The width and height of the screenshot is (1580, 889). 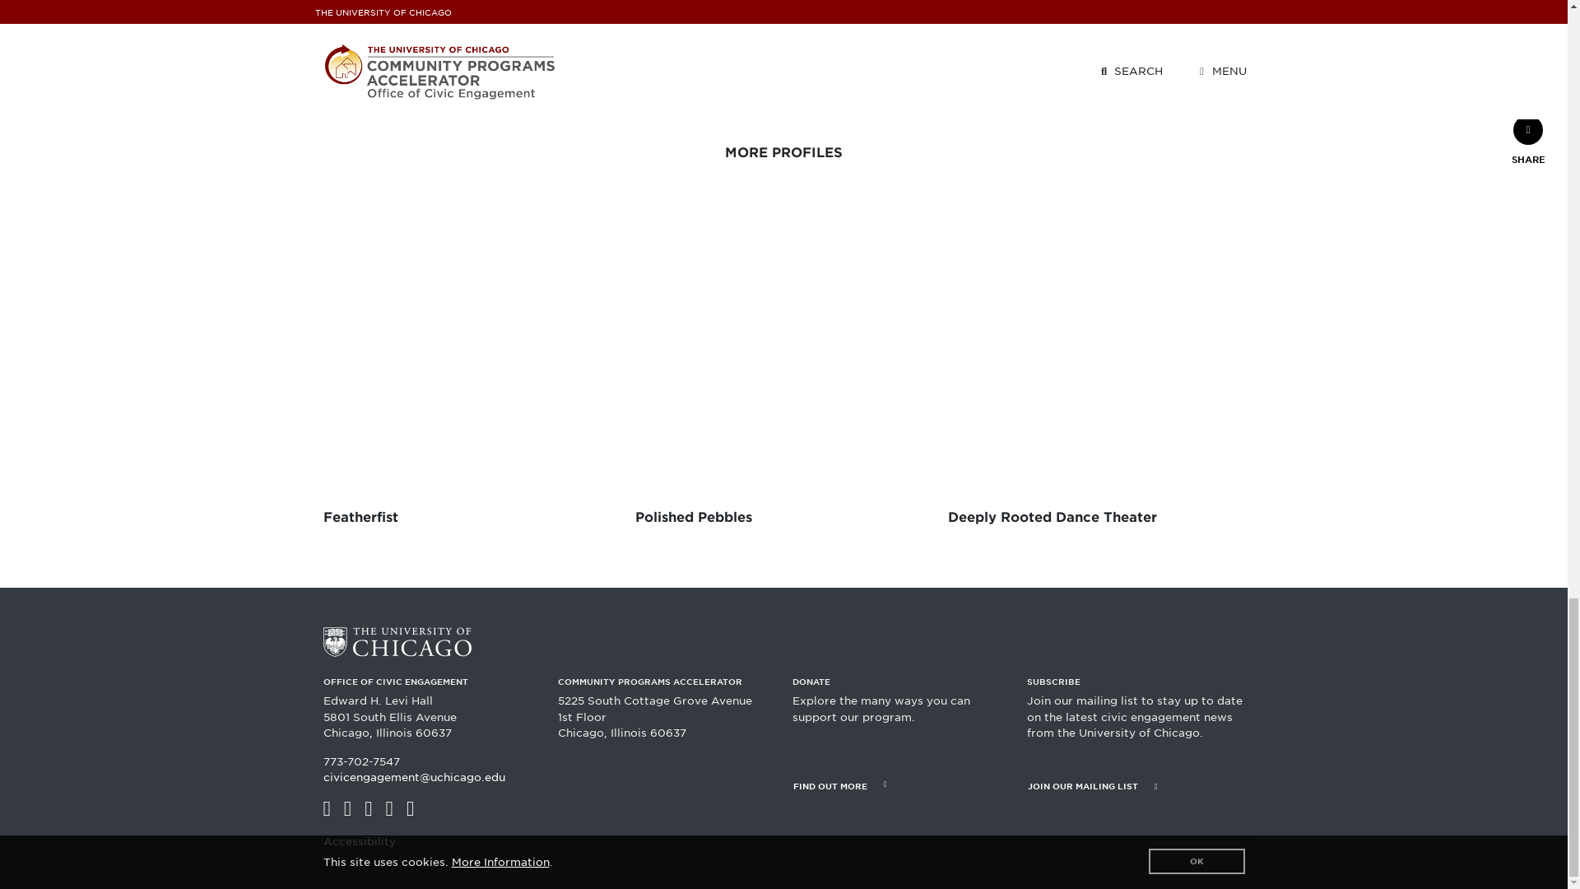 I want to click on Instagram, so click(x=368, y=808).